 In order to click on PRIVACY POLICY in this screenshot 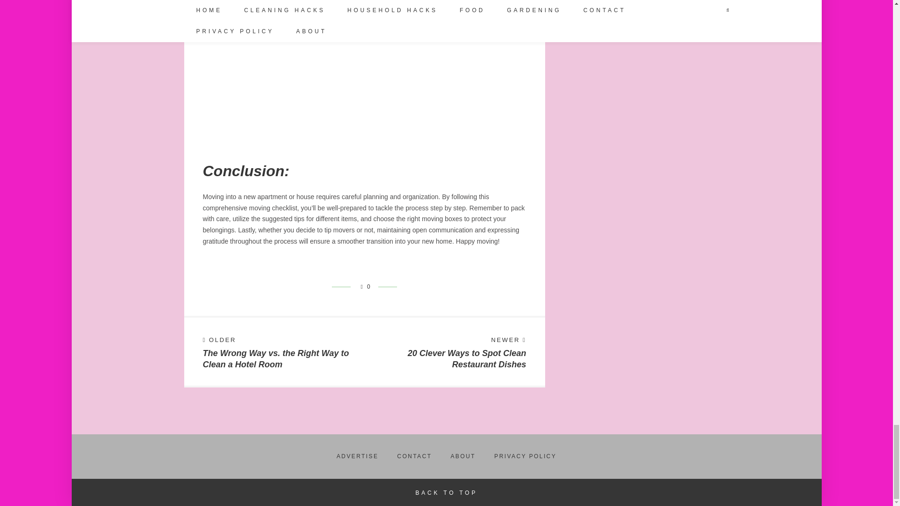, I will do `click(525, 456)`.